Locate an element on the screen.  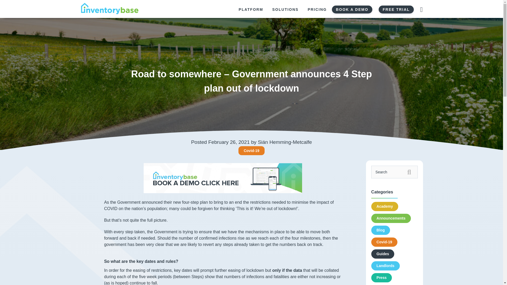
Covid-19 is located at coordinates (384, 242).